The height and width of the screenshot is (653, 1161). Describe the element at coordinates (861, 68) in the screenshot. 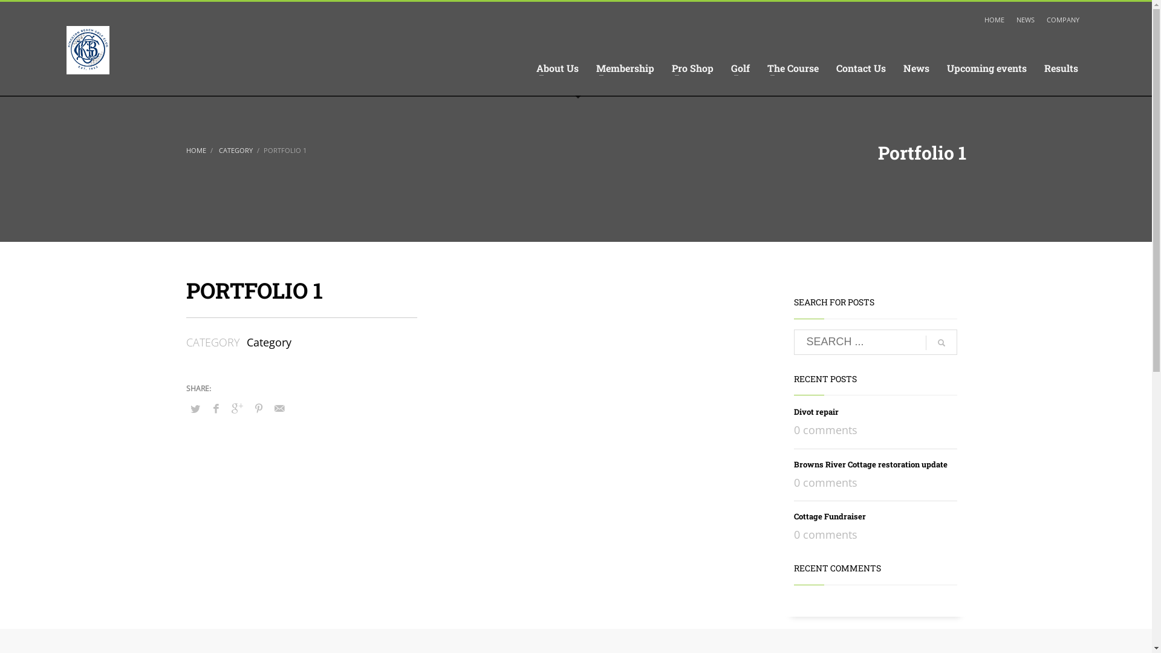

I see `Contact Us` at that location.